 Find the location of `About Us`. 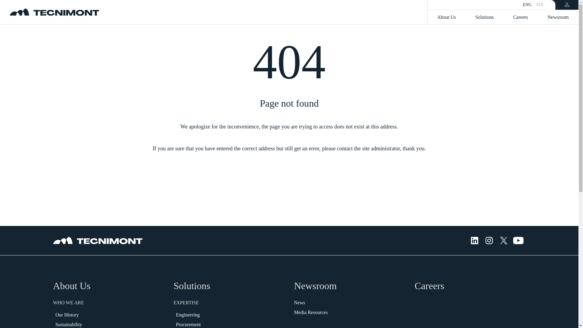

About Us is located at coordinates (446, 17).